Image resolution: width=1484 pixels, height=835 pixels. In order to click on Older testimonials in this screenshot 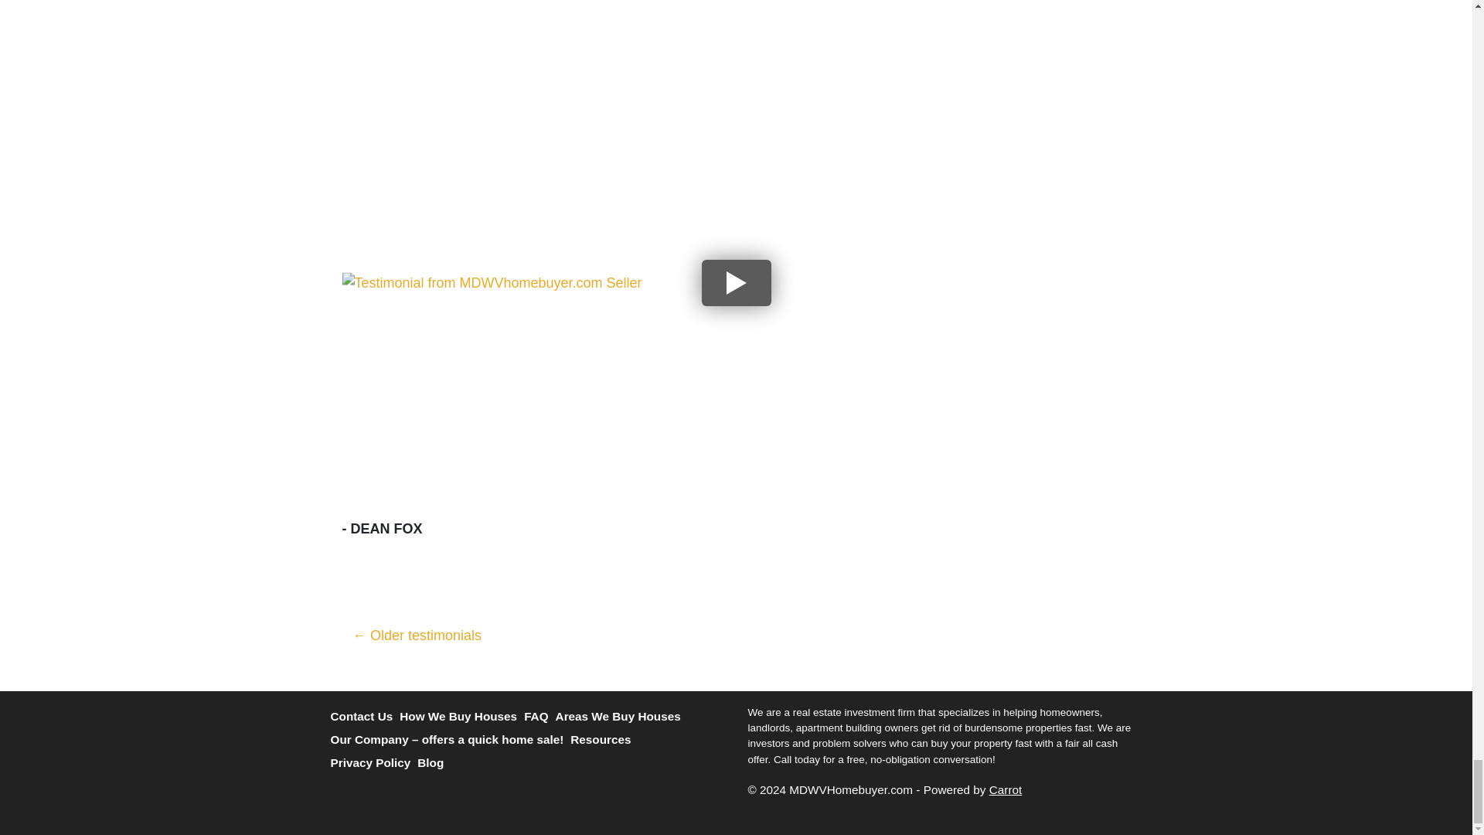, I will do `click(417, 636)`.